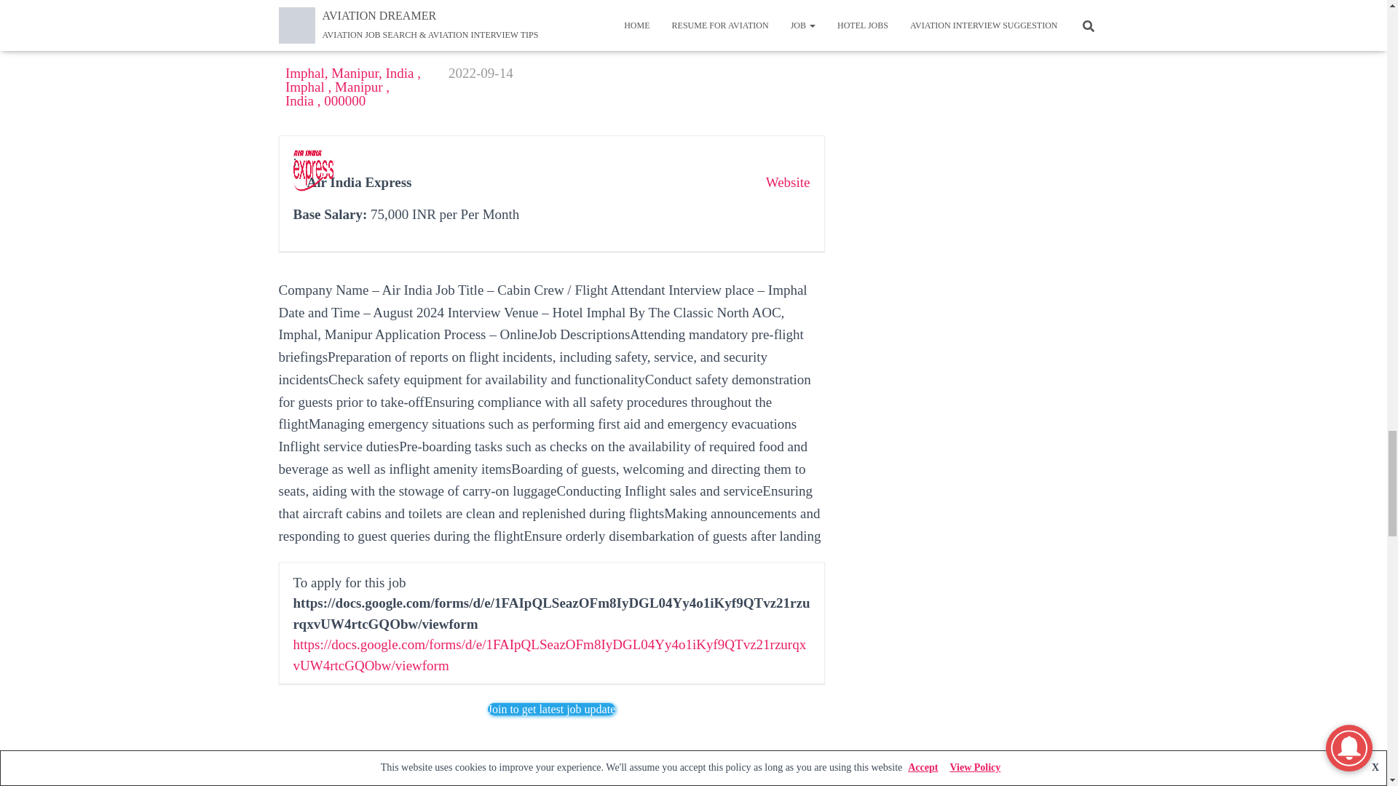 This screenshot has width=1398, height=786. Describe the element at coordinates (788, 182) in the screenshot. I see `Website` at that location.